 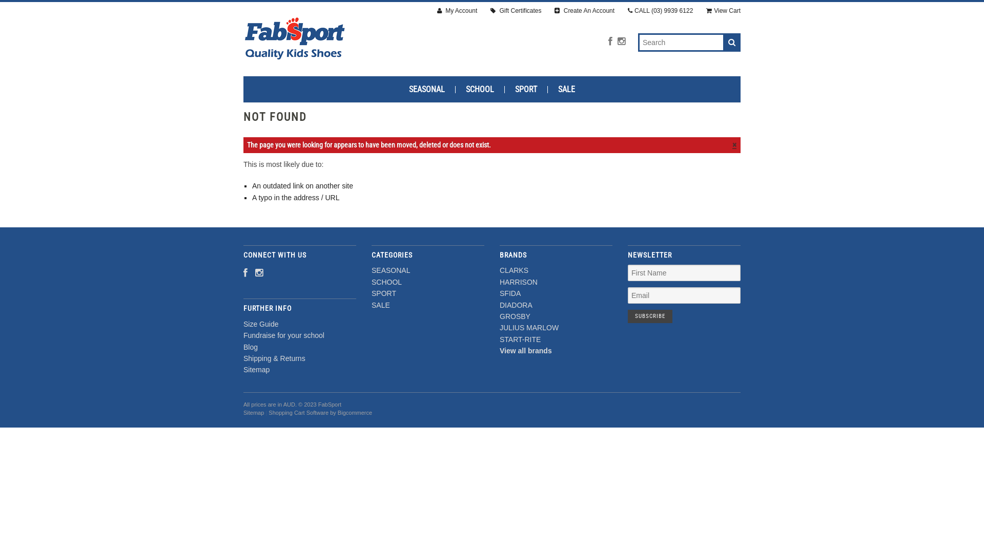 I want to click on Instagram, so click(x=259, y=273).